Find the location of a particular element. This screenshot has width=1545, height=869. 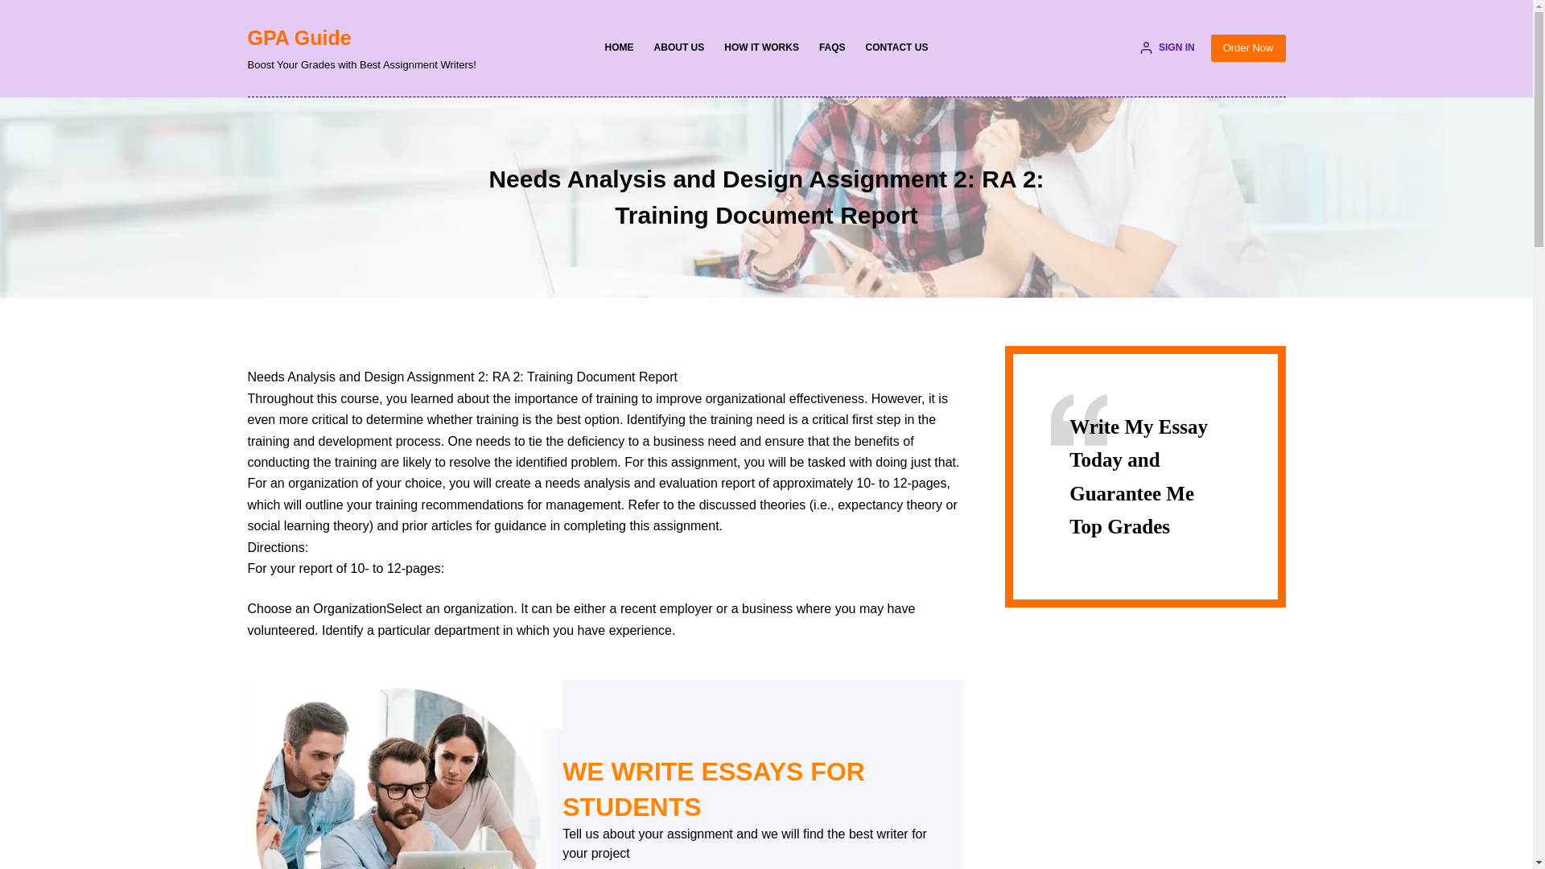

HOW IT WORKS is located at coordinates (761, 48).